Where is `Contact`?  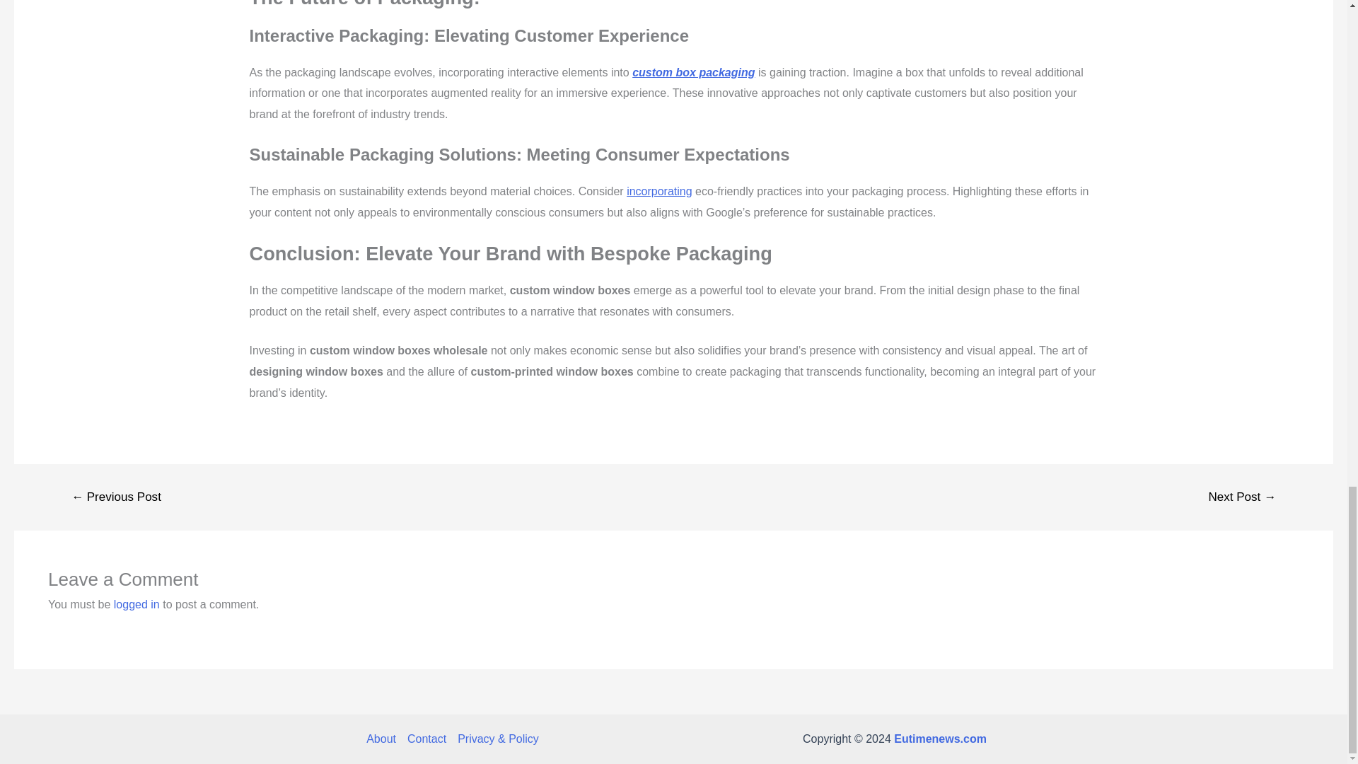 Contact is located at coordinates (427, 739).